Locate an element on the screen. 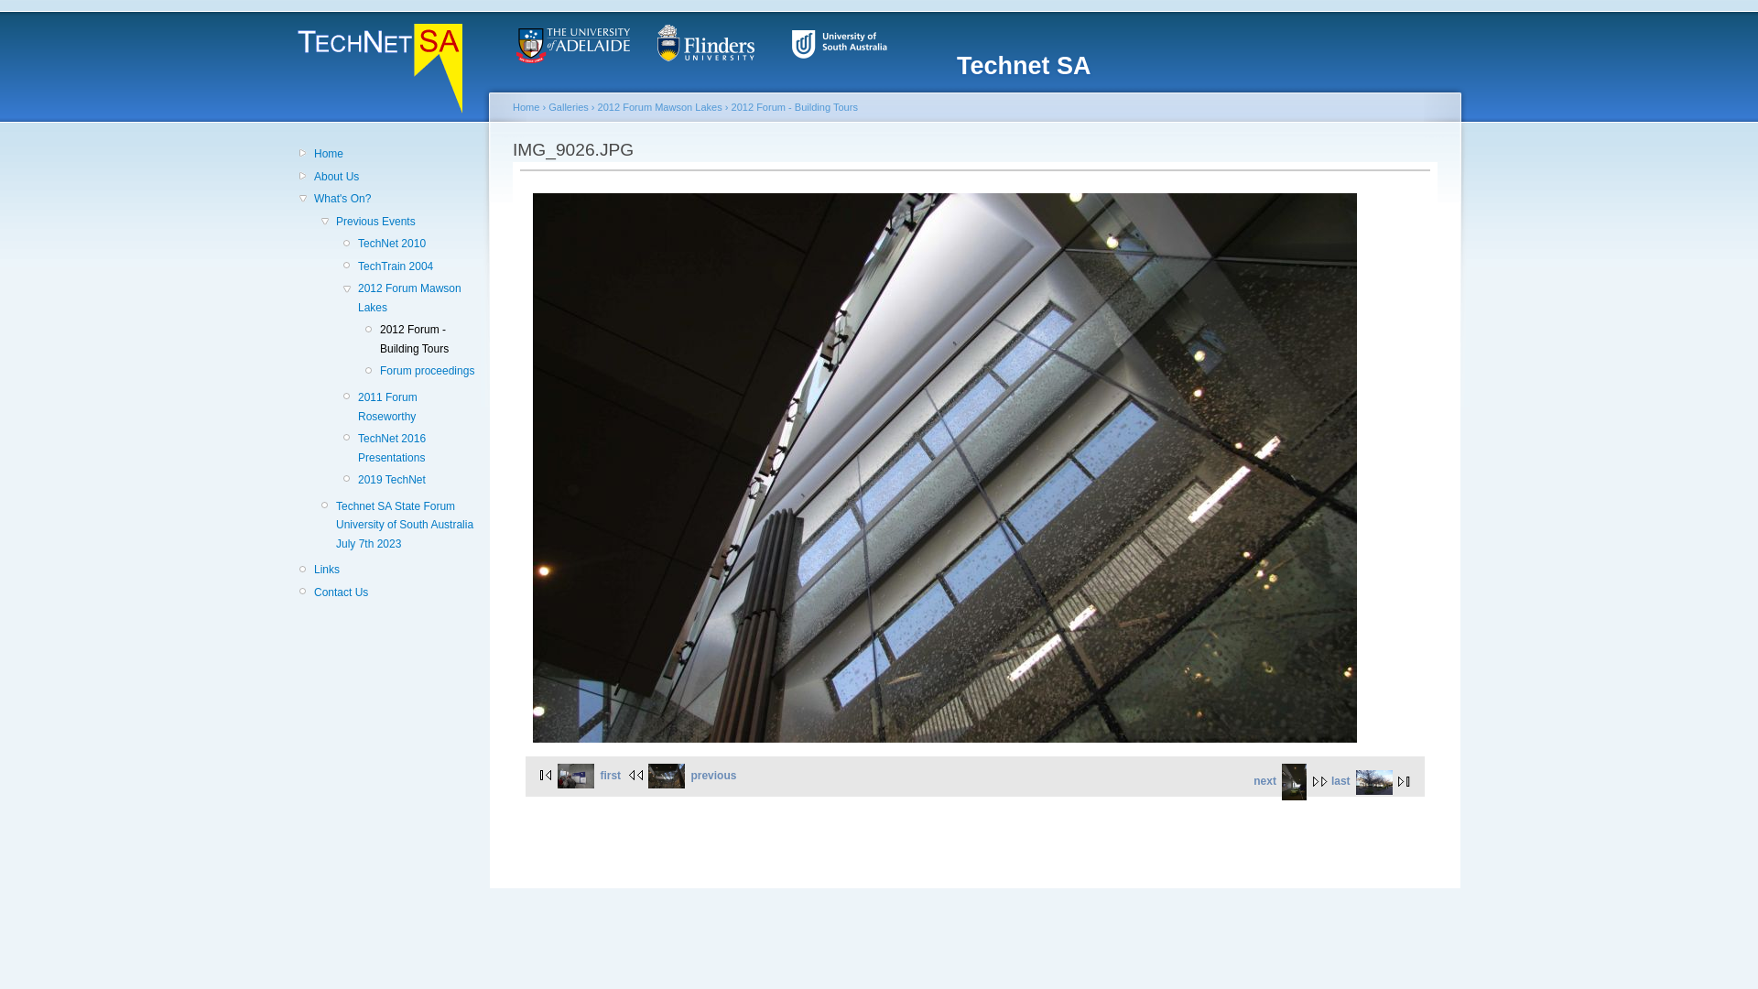  2012 Forum - Building Tours is located at coordinates (429, 339).